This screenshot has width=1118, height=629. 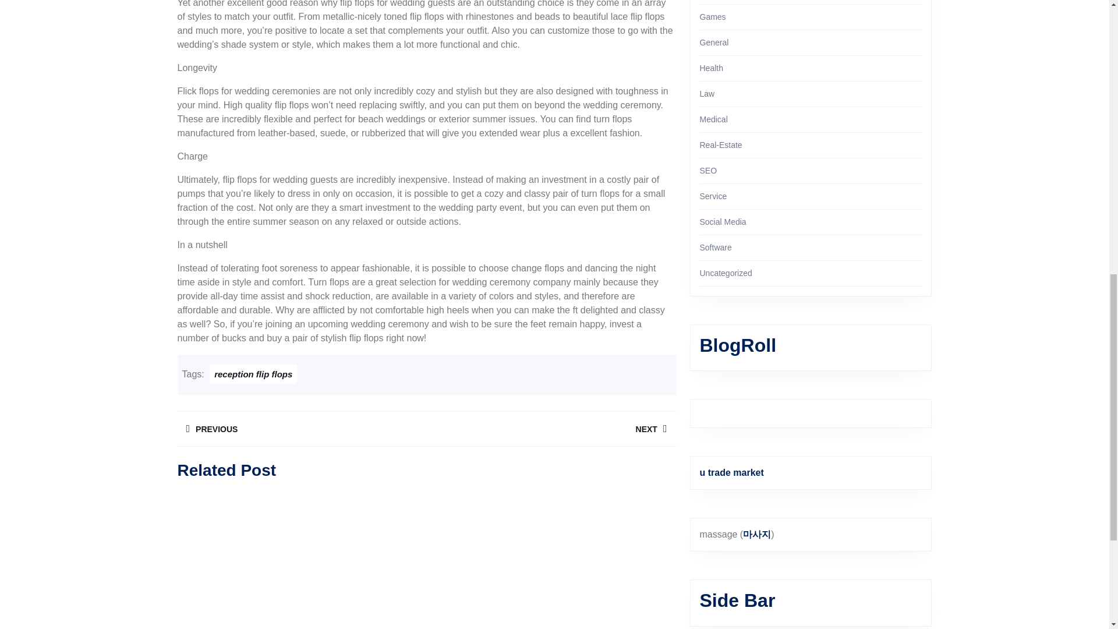 I want to click on reception flip flops, so click(x=253, y=374).